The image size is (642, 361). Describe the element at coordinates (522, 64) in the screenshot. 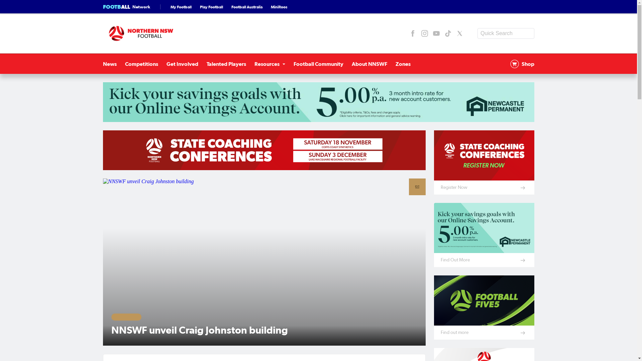

I see `Shop` at that location.